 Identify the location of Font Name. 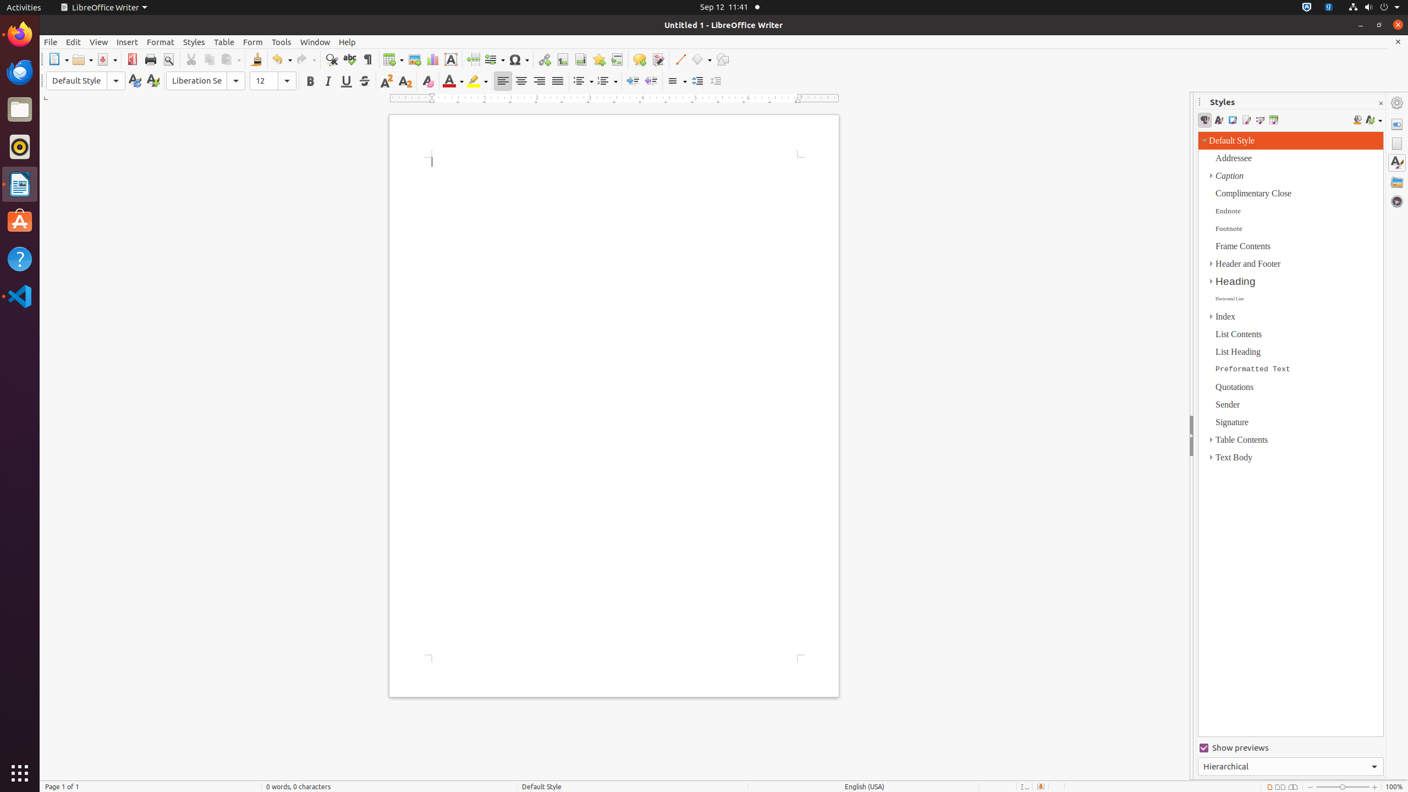
(196, 81).